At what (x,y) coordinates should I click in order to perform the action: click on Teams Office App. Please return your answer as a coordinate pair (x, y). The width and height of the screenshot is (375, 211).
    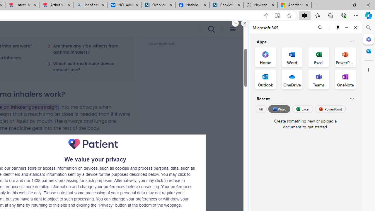
    Looking at the image, I should click on (319, 79).